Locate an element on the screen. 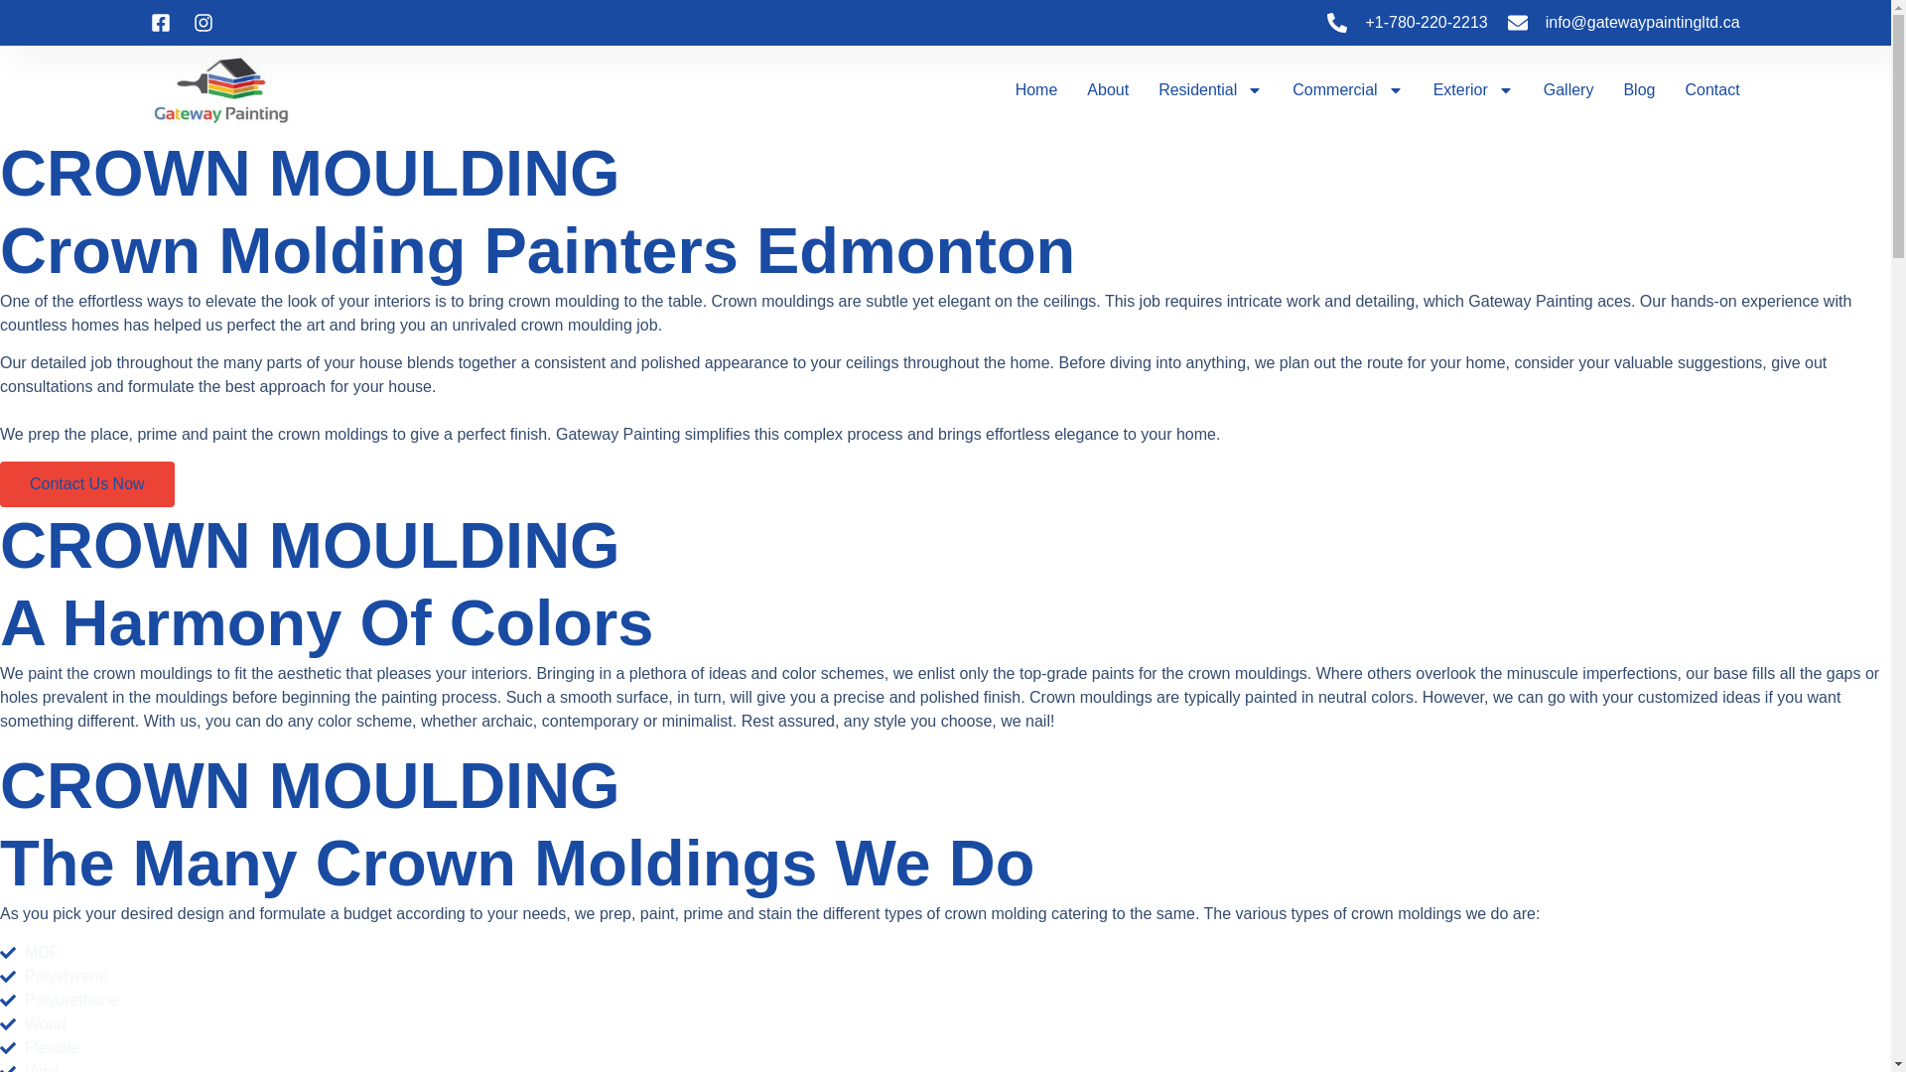 The image size is (1906, 1072). Blog is located at coordinates (1638, 89).